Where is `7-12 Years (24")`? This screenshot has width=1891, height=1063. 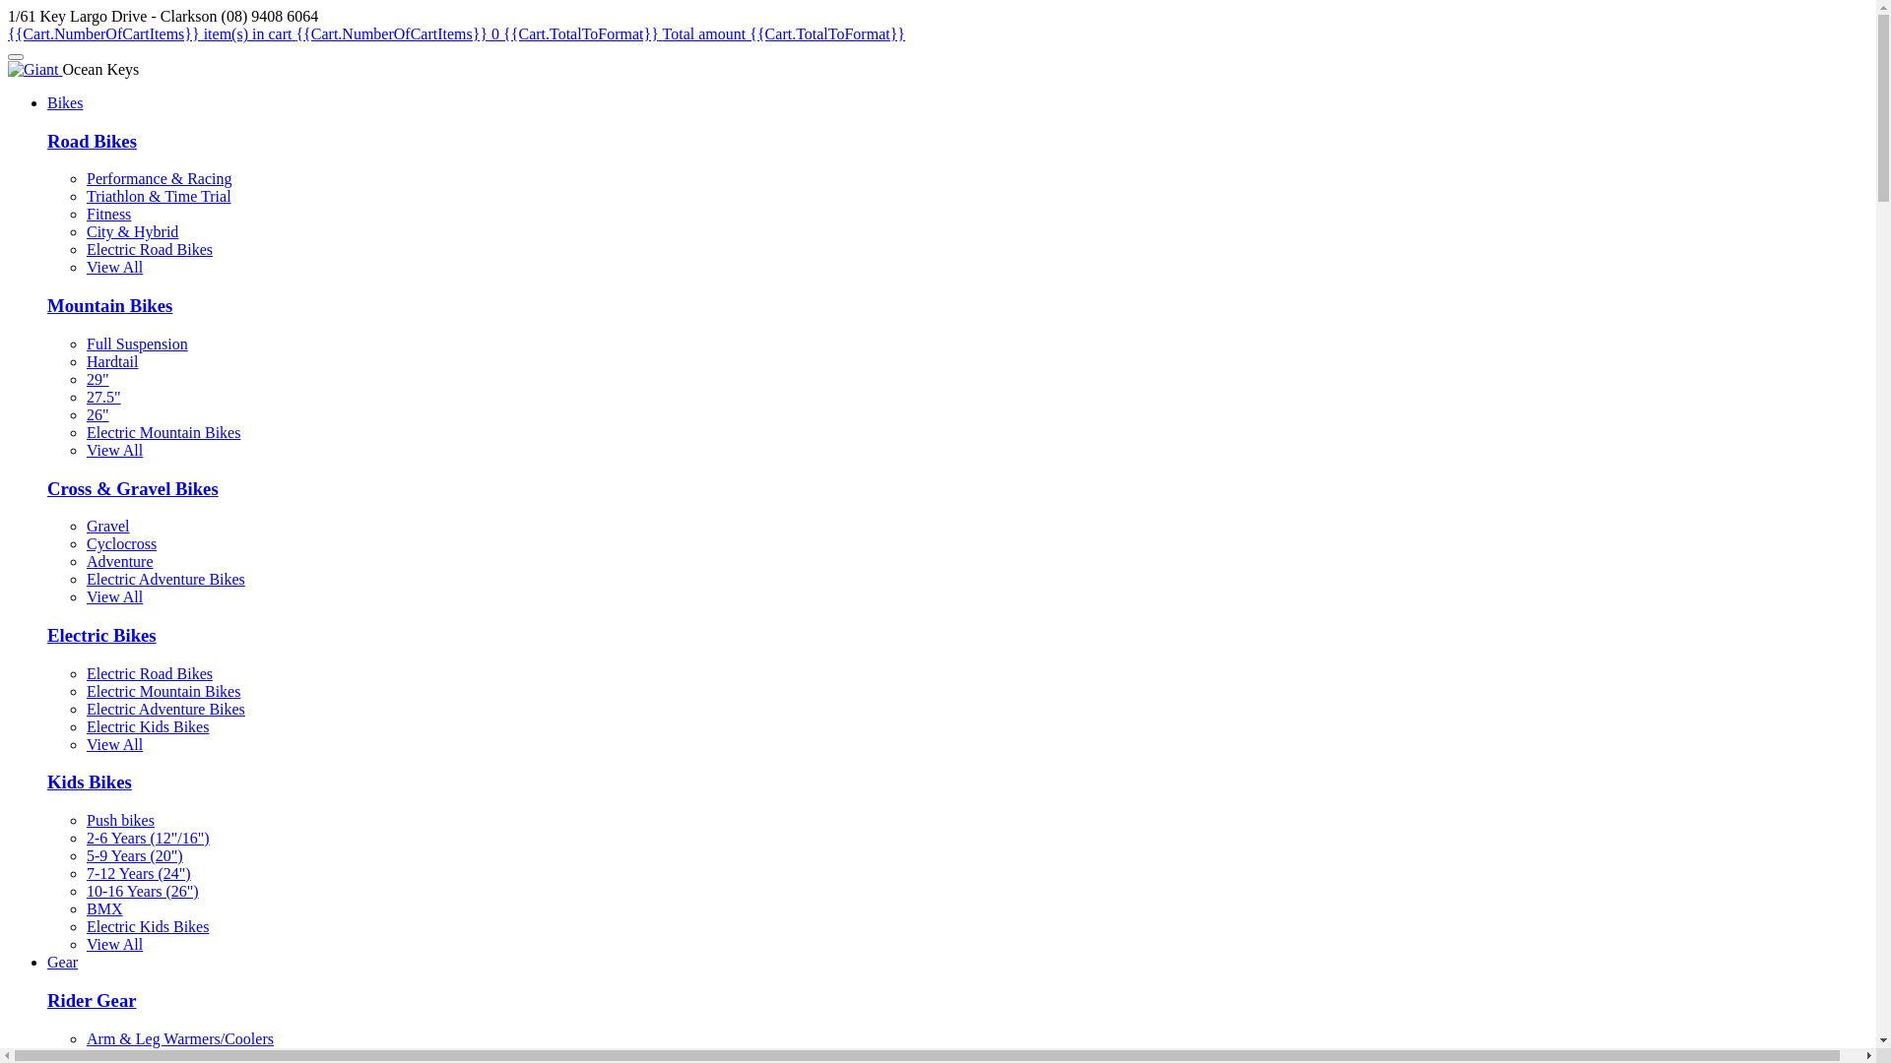 7-12 Years (24") is located at coordinates (139, 874).